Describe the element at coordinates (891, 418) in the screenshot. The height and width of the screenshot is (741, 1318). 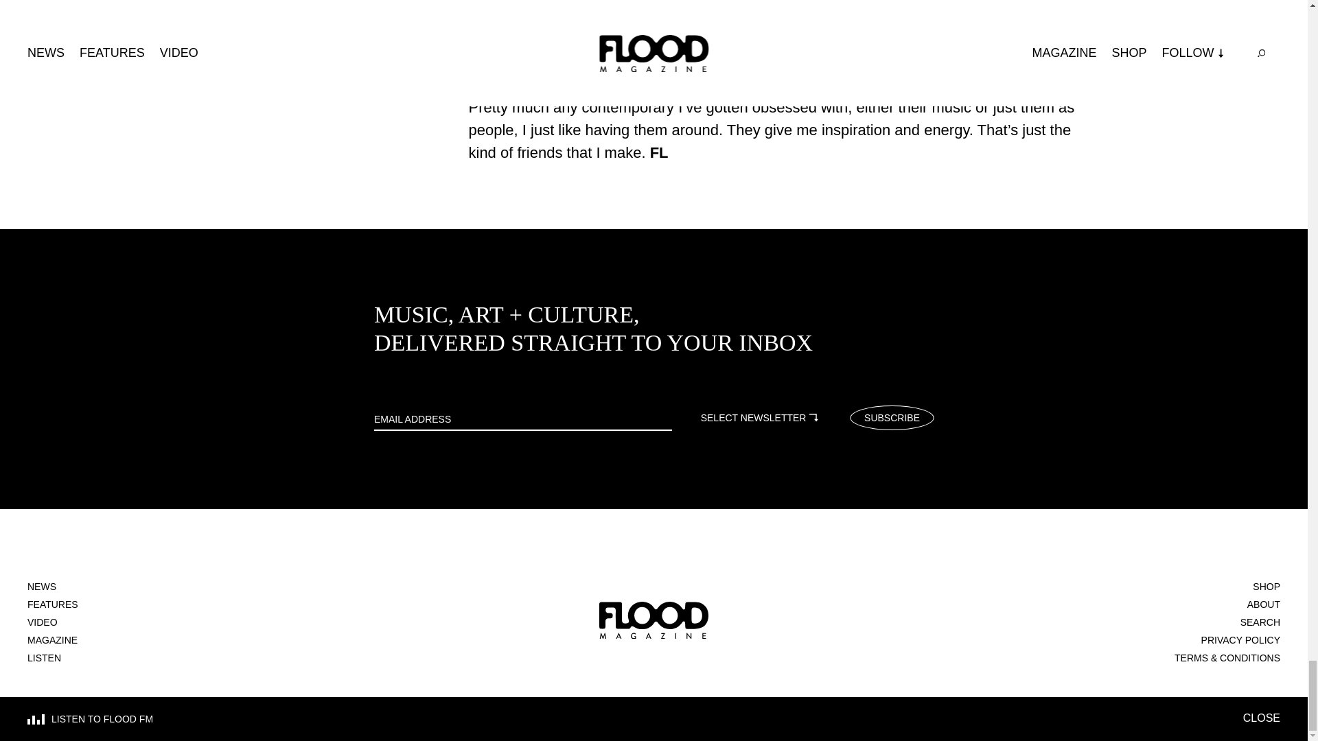
I see `SUBSCRIBE` at that location.